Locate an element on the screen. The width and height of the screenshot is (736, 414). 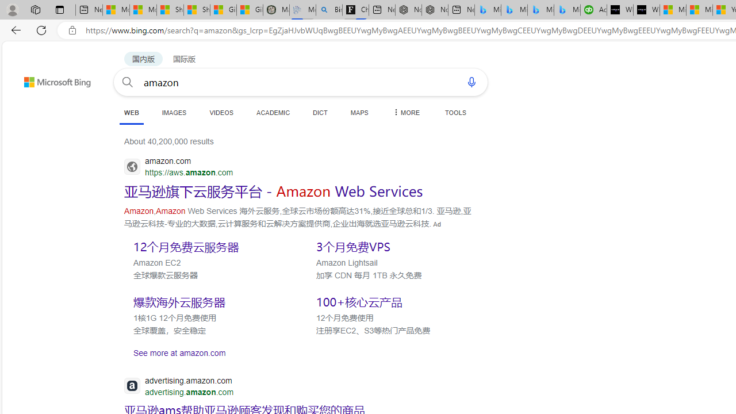
Accounting Software for Accountants, CPAs and Bookkeepers is located at coordinates (593, 10).